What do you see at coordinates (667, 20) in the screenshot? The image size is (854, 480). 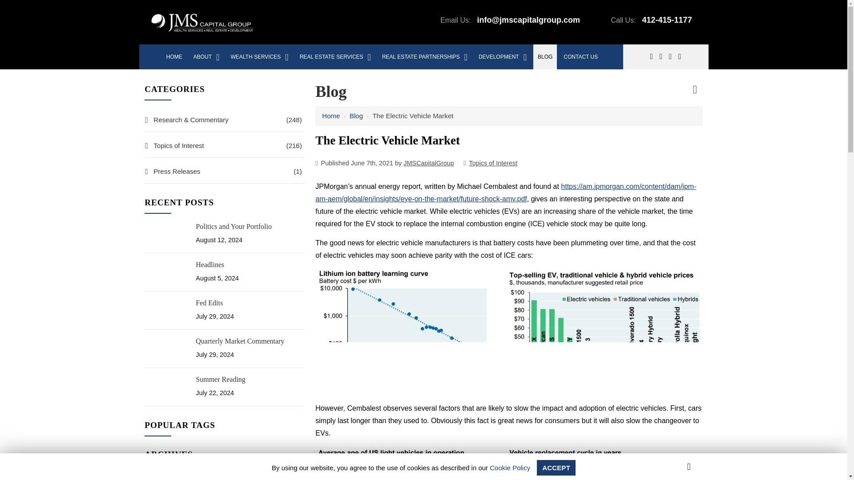 I see `412-415-1177` at bounding box center [667, 20].